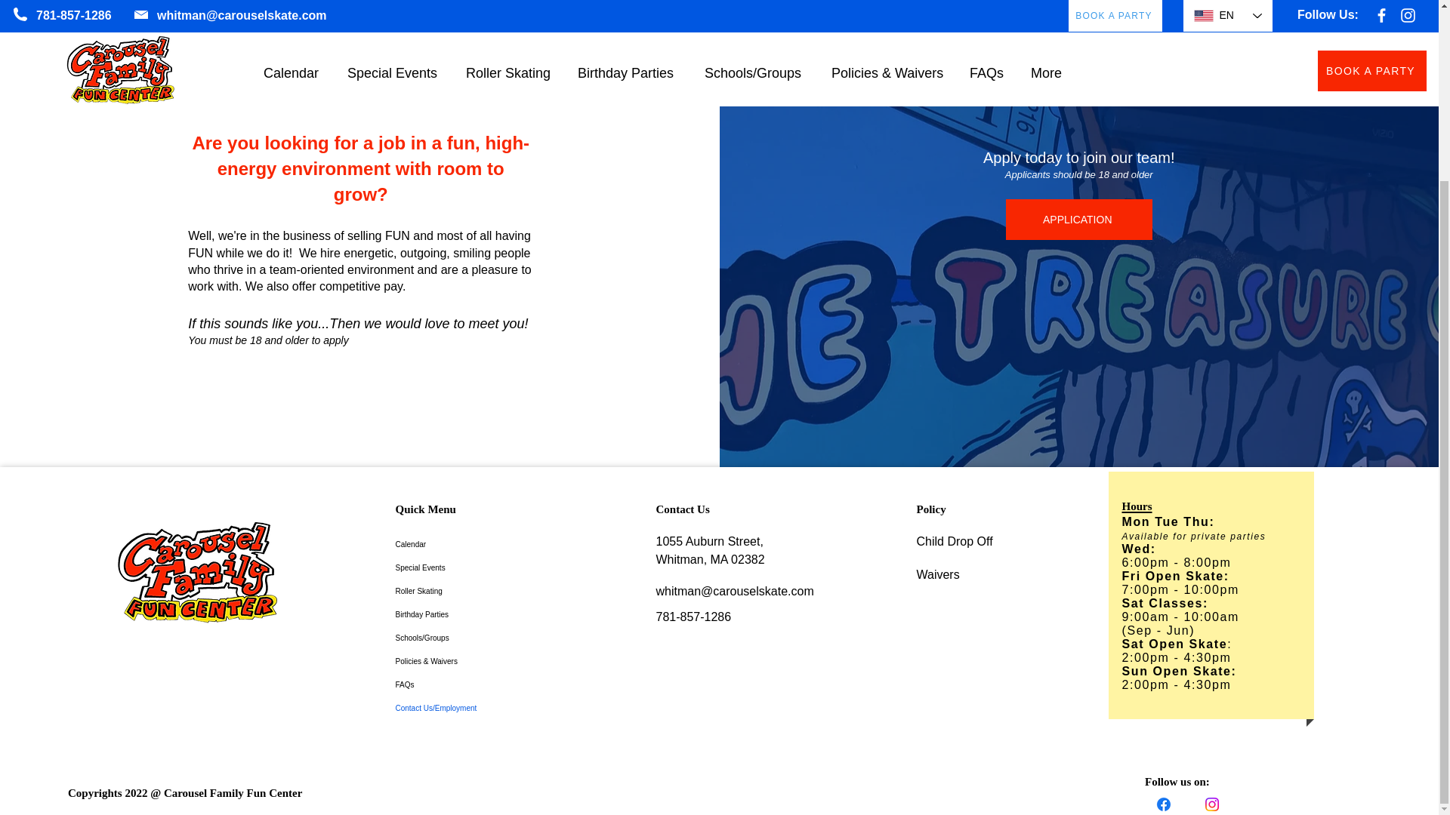 The image size is (1450, 815). Describe the element at coordinates (452, 591) in the screenshot. I see `Roller Skating` at that location.